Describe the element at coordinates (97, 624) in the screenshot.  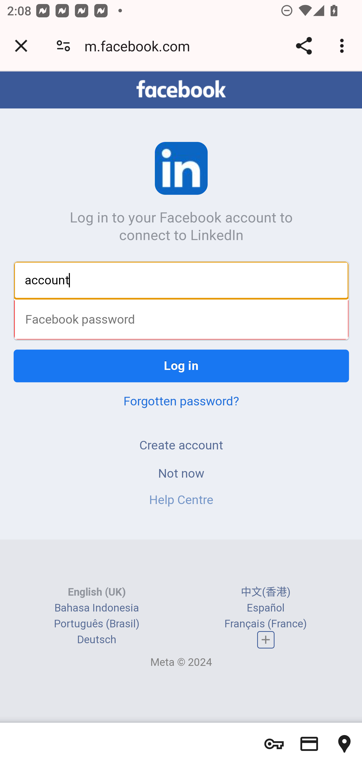
I see `Português (Brasil)` at that location.